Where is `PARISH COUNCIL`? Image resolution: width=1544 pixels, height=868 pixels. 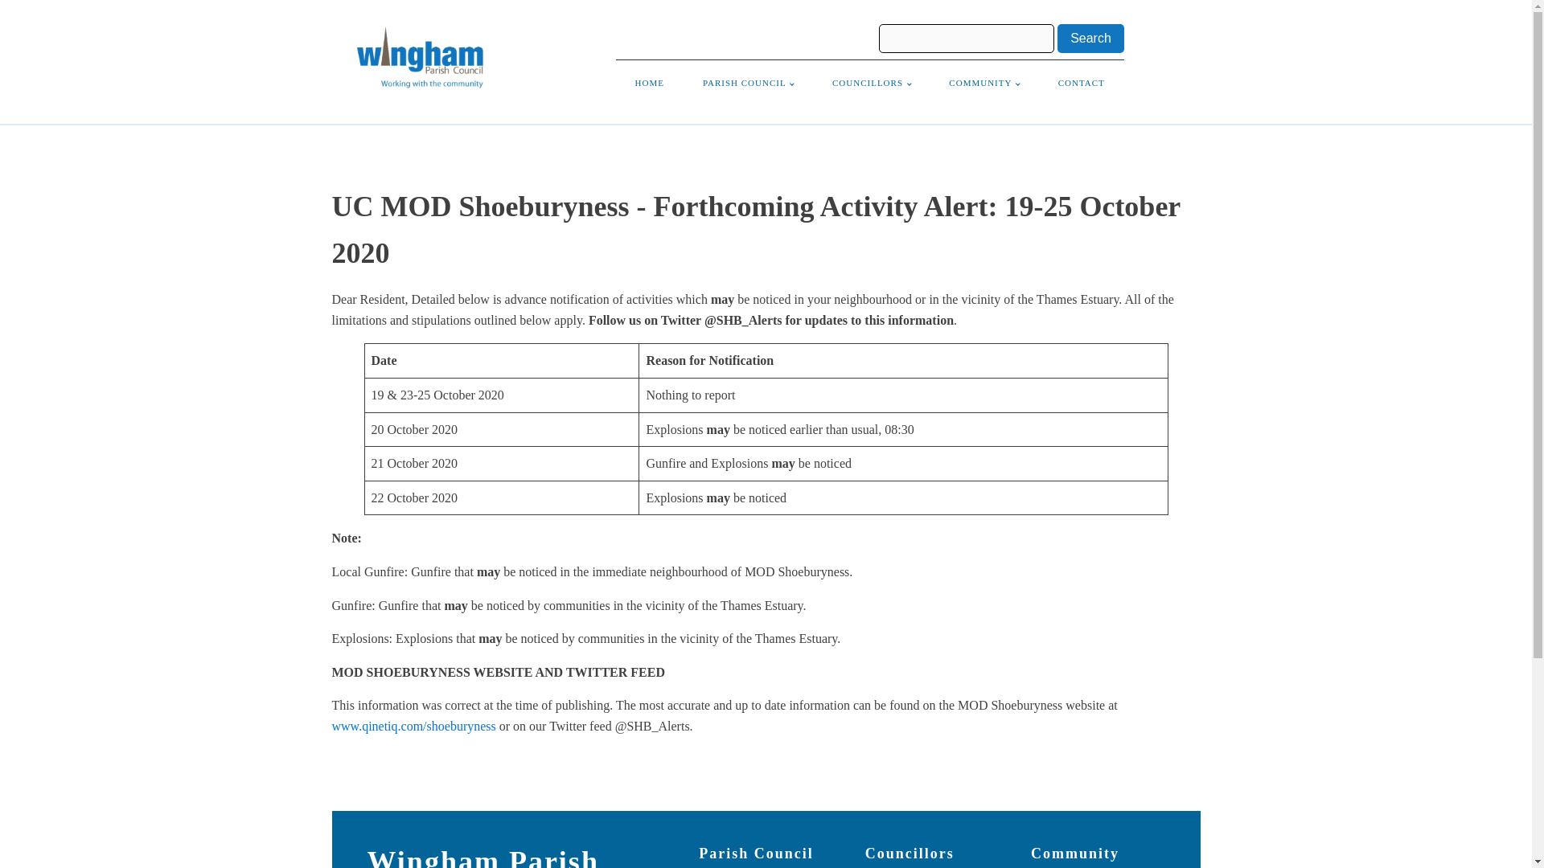
PARISH COUNCIL is located at coordinates (748, 84).